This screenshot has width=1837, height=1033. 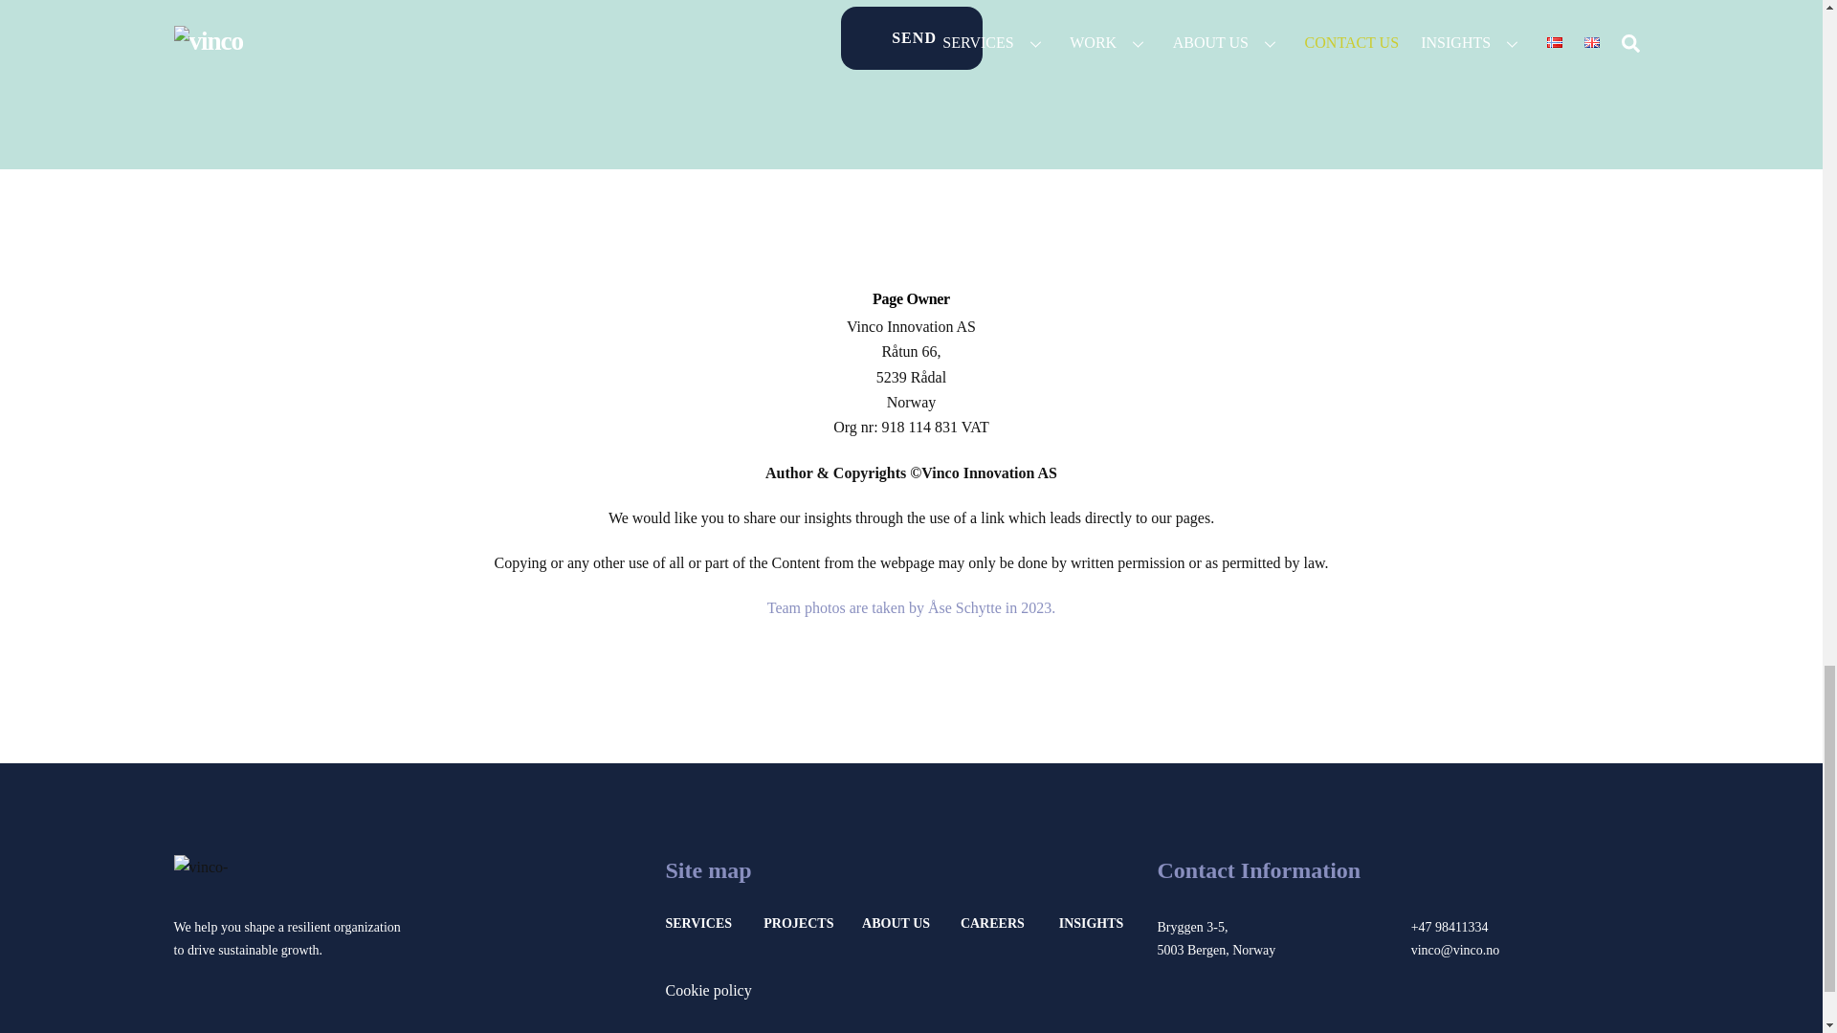 What do you see at coordinates (912, 38) in the screenshot?
I see `SEND` at bounding box center [912, 38].